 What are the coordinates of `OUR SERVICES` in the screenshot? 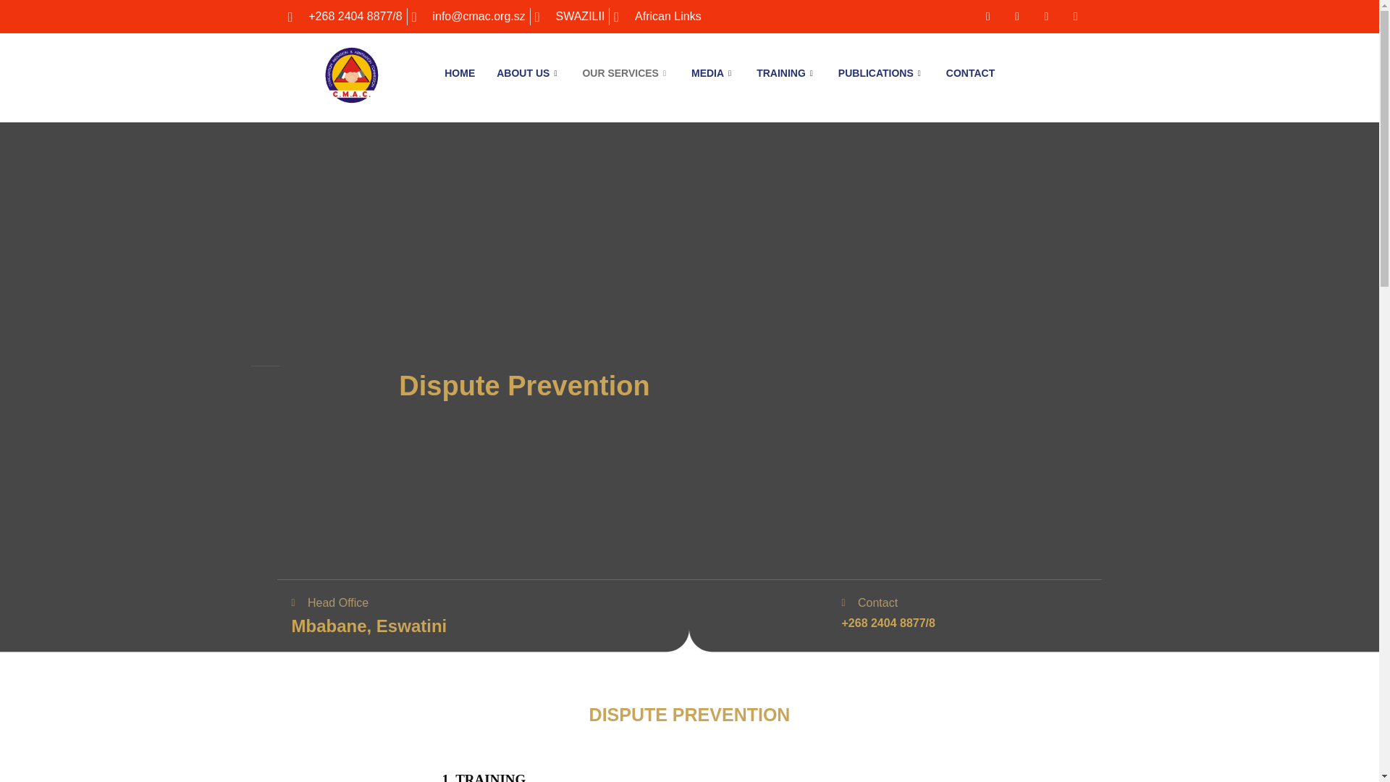 It's located at (625, 72).